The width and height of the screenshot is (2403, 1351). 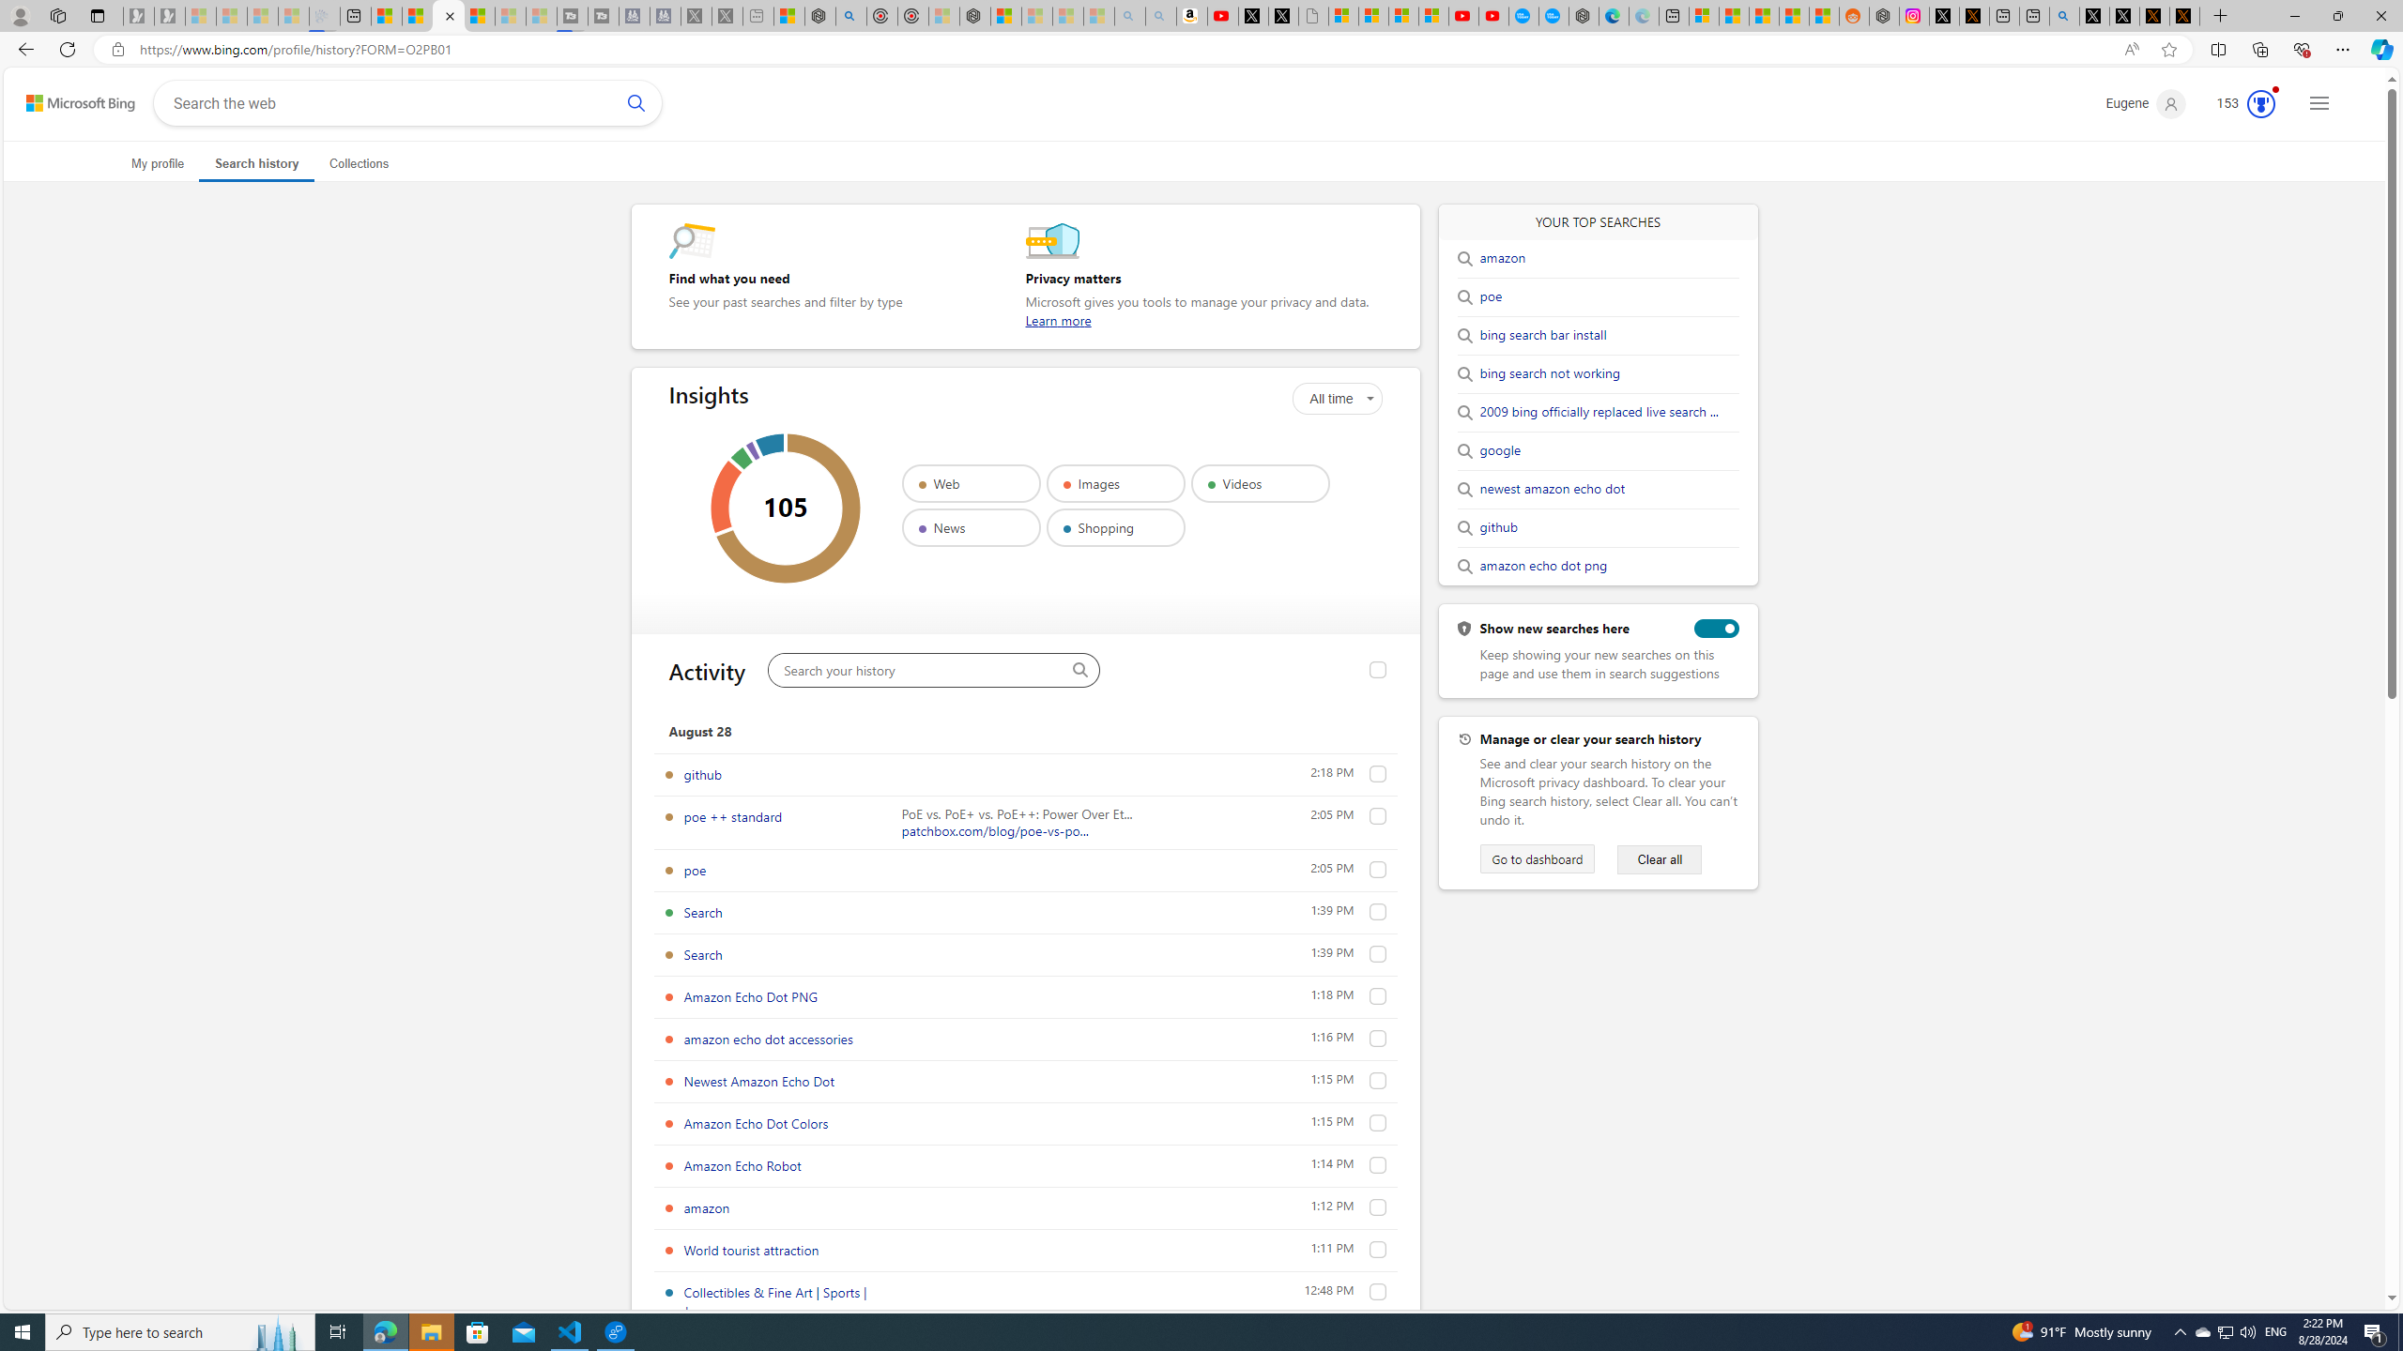 What do you see at coordinates (2093, 16) in the screenshot?
I see `Profile / X` at bounding box center [2093, 16].